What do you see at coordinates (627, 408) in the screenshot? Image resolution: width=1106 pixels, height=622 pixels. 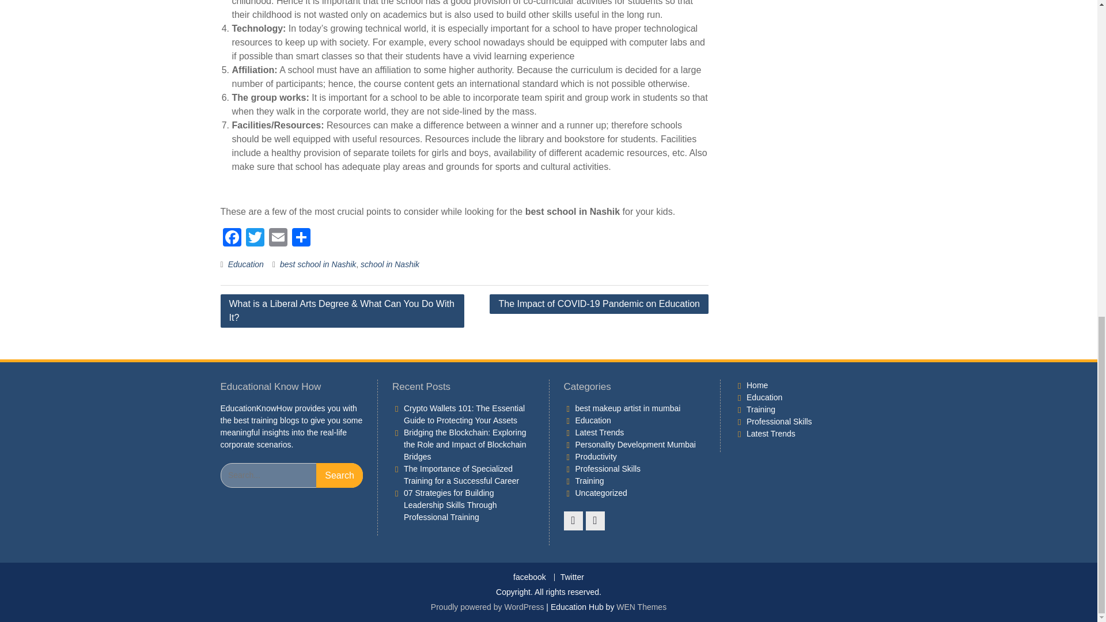 I see `Best makeup artist` at bounding box center [627, 408].